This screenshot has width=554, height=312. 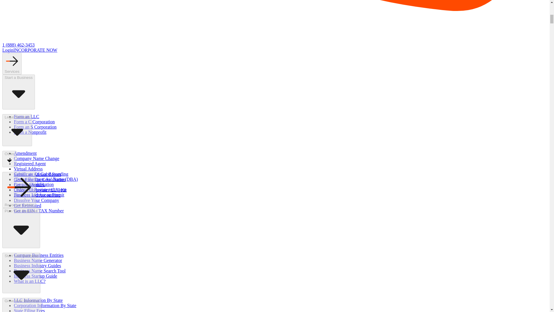 I want to click on Submit an Annual Report, so click(x=38, y=174).